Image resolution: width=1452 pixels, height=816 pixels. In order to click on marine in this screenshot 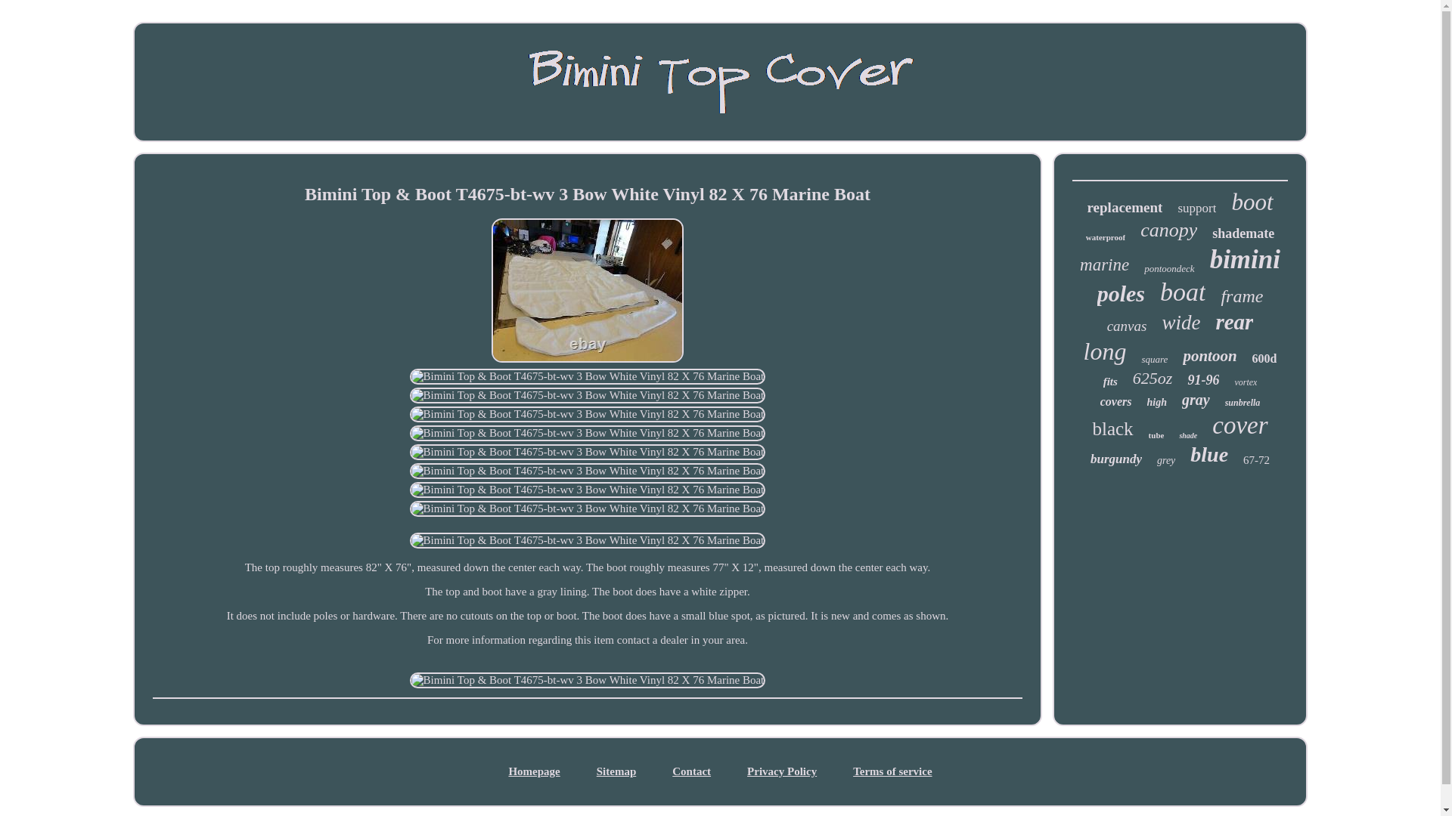, I will do `click(1104, 264)`.